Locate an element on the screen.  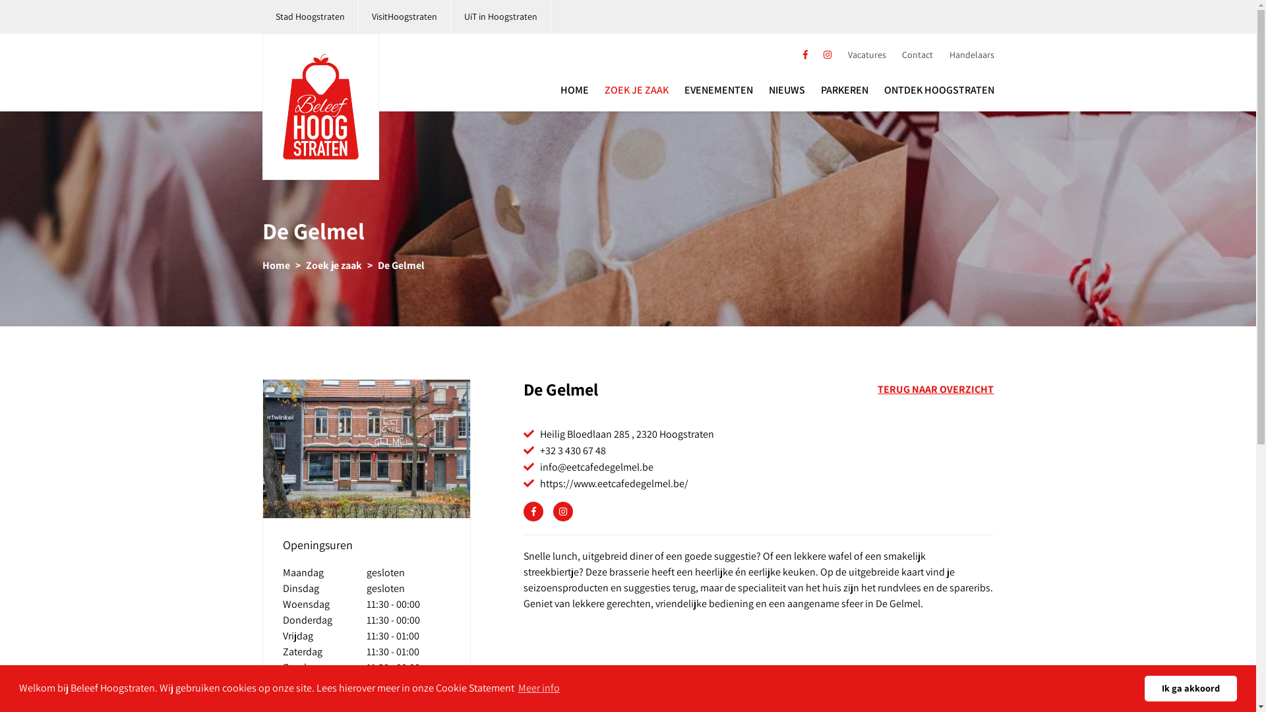
PARKEREN is located at coordinates (844, 90).